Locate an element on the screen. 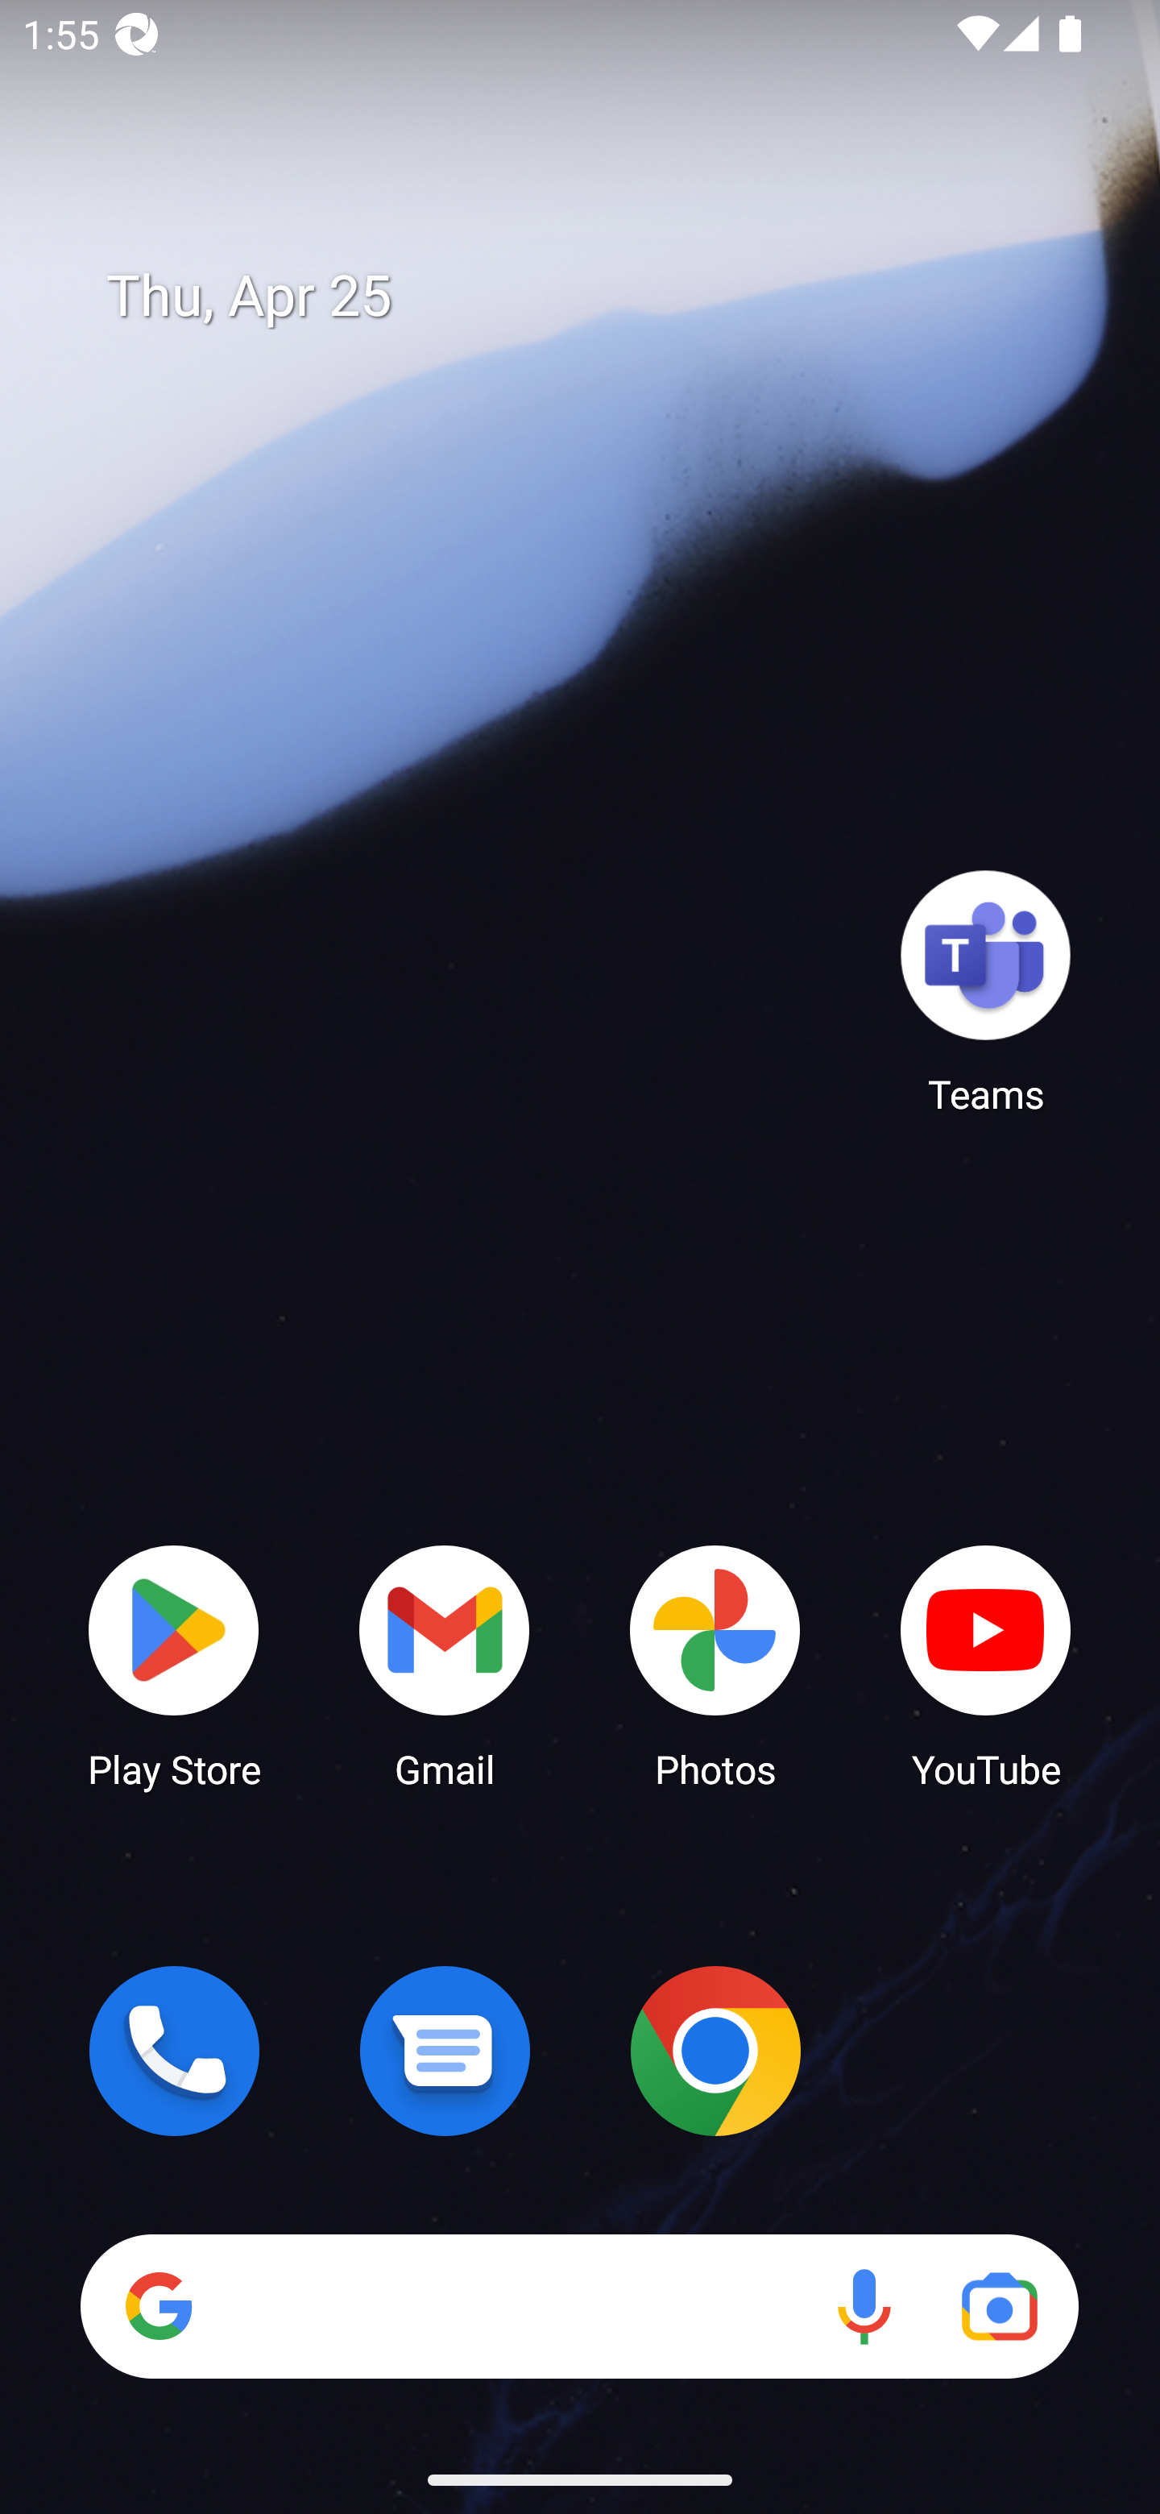  Thu, Apr 25 is located at coordinates (603, 297).